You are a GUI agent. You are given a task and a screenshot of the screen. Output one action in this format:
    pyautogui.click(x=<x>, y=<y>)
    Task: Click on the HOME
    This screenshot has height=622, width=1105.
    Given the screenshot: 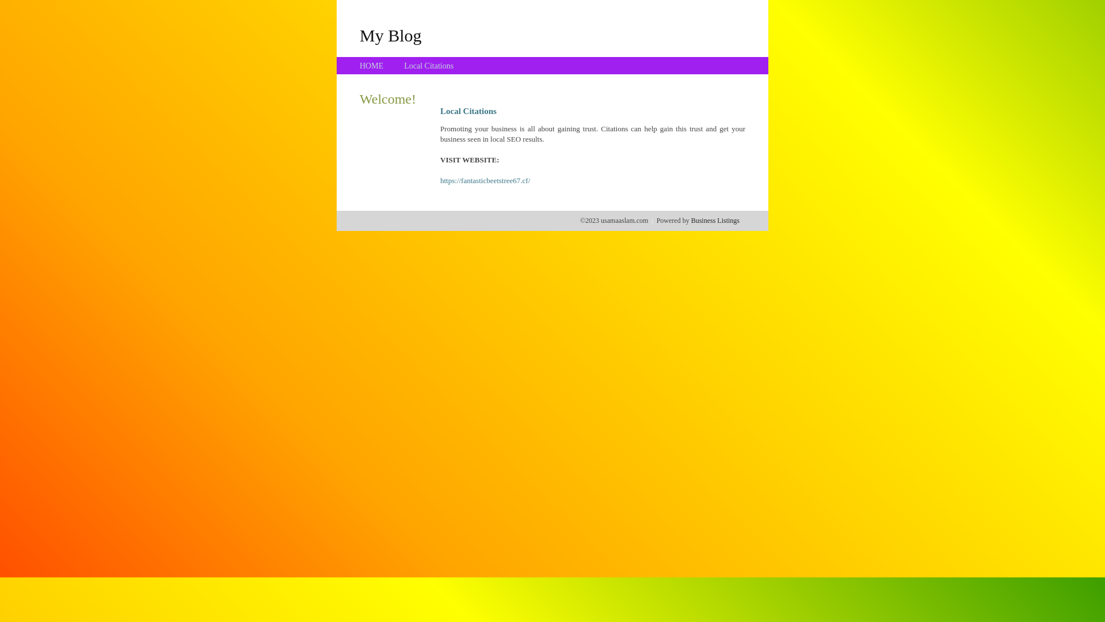 What is the action you would take?
    pyautogui.click(x=372, y=66)
    